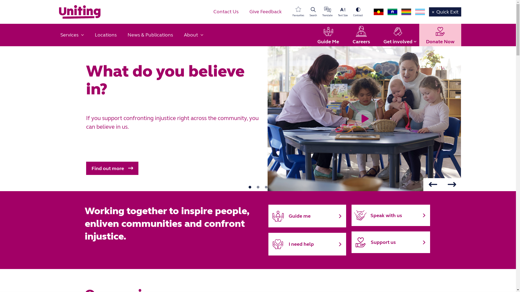  I want to click on Get involved, so click(398, 35).